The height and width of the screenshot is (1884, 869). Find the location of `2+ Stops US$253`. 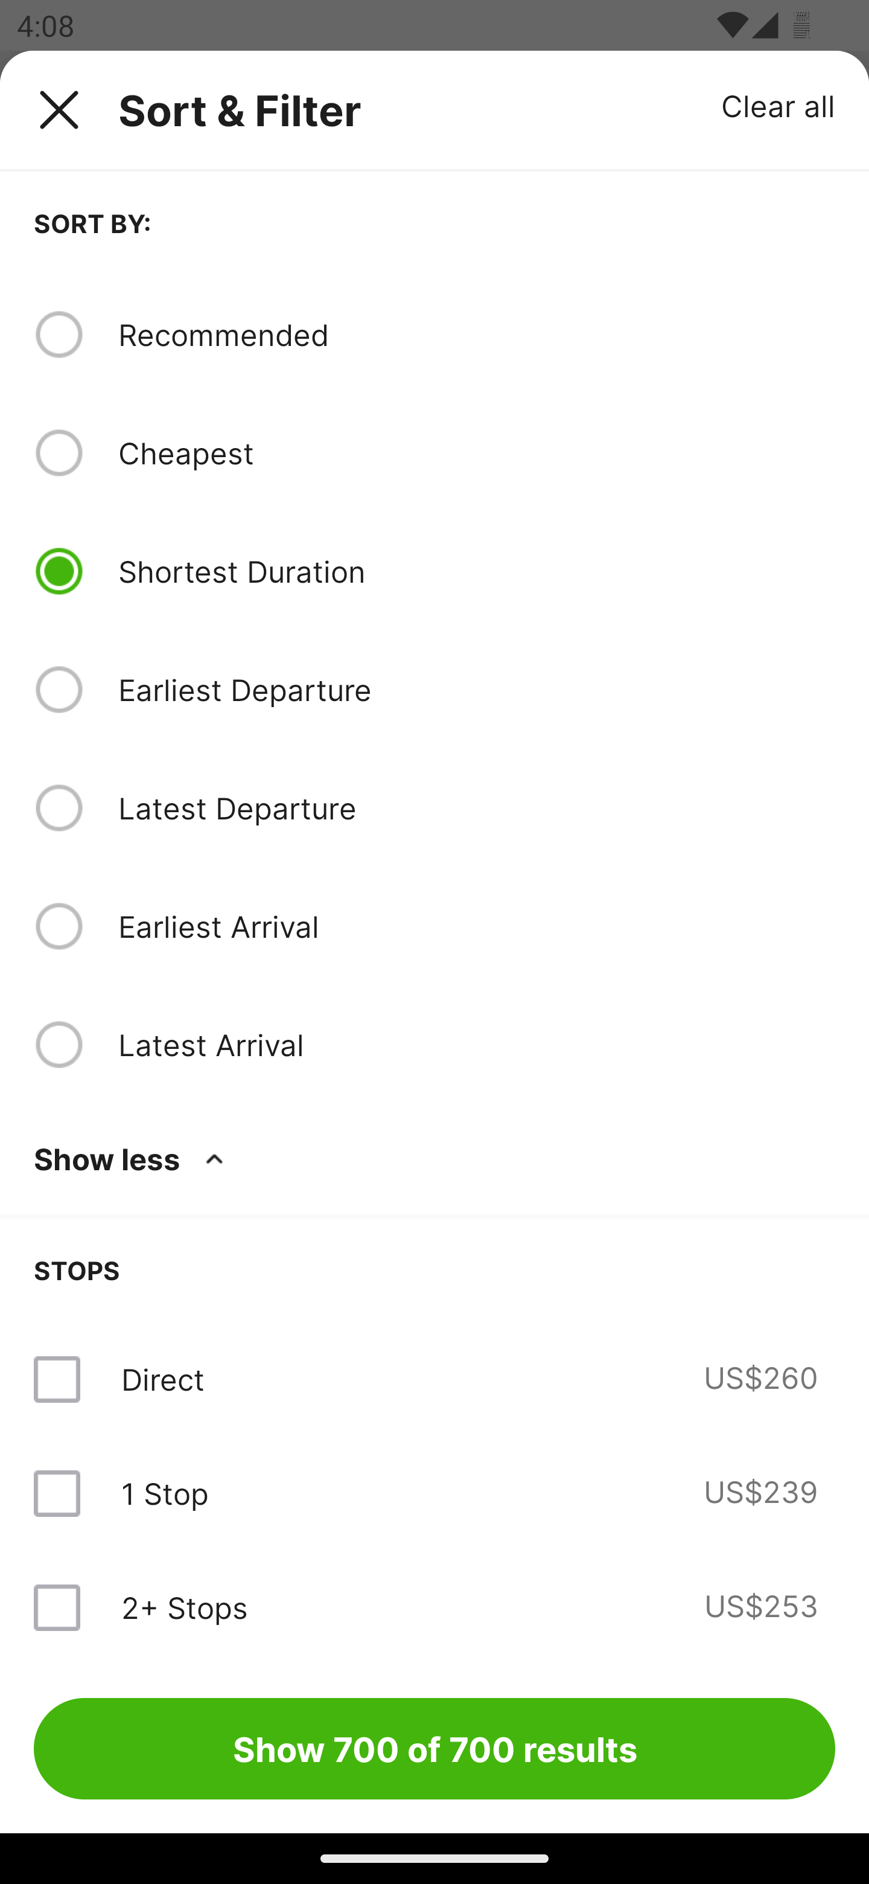

2+ Stops US$253 is located at coordinates (434, 1606).